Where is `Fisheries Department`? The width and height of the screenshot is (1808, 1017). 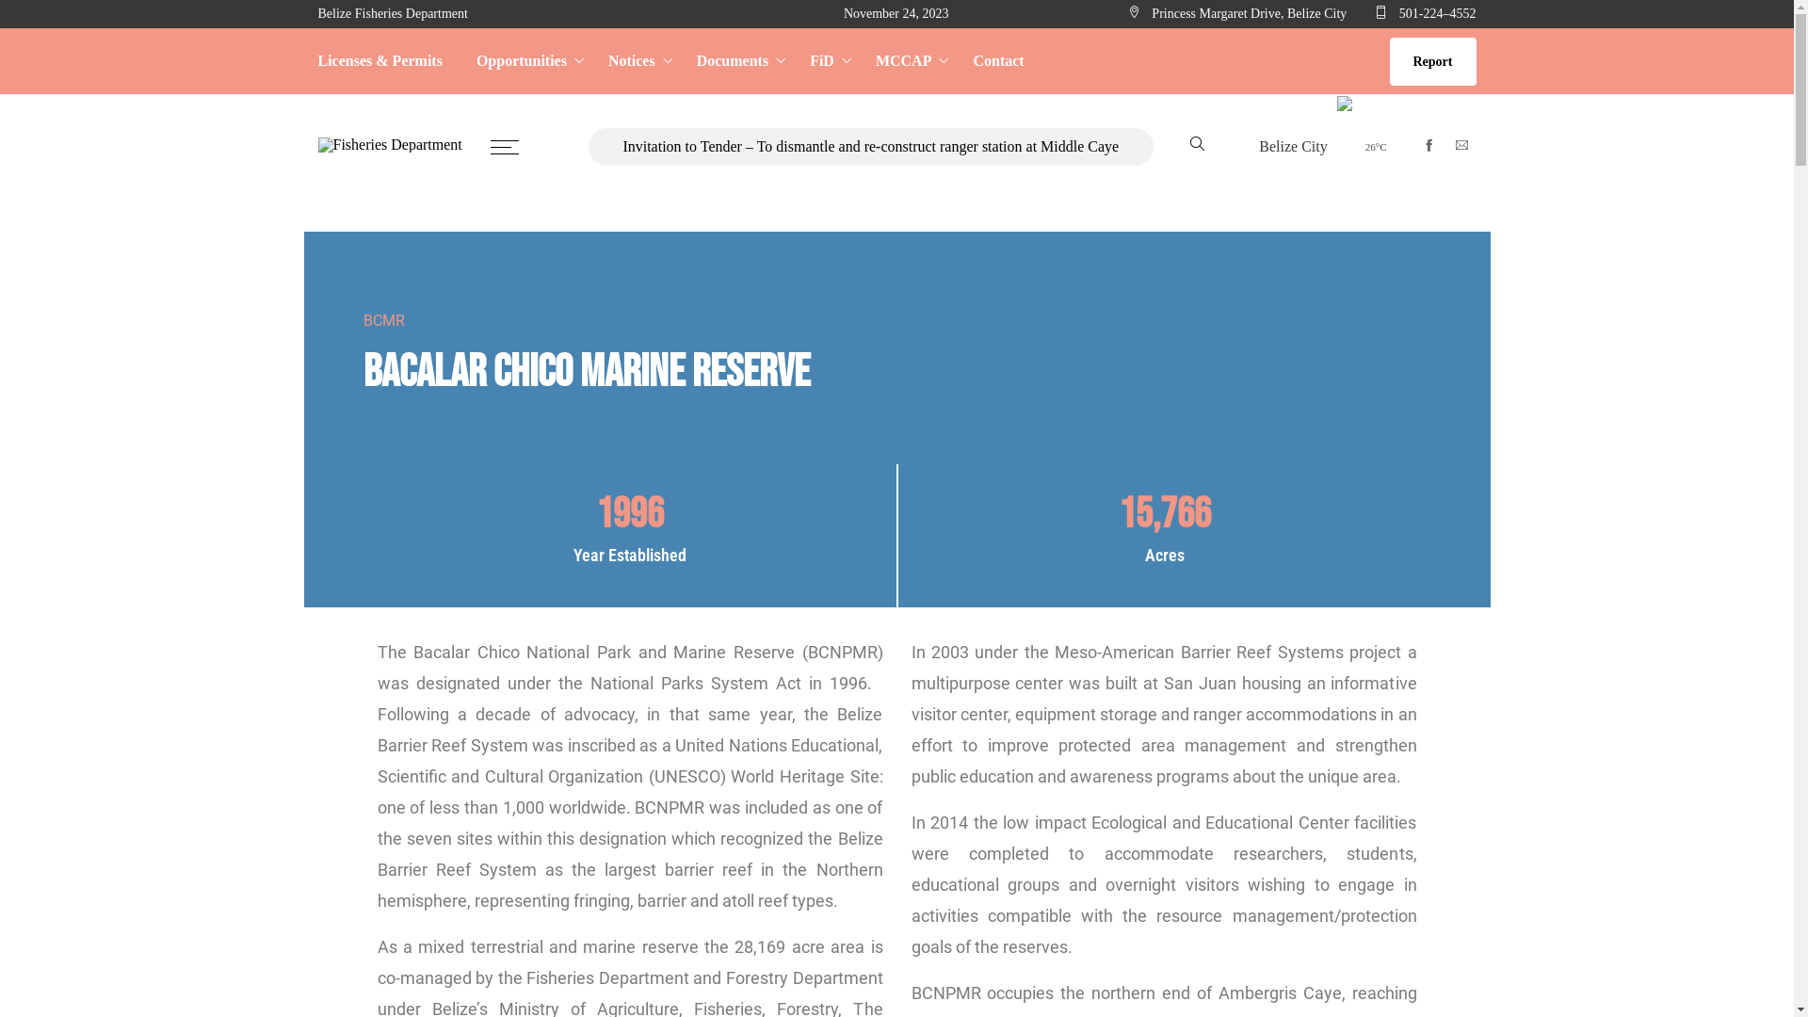
Fisheries Department is located at coordinates (390, 145).